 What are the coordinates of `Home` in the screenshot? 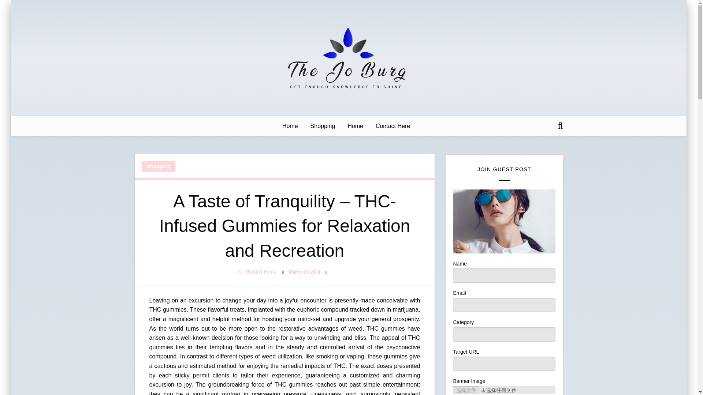 It's located at (290, 126).